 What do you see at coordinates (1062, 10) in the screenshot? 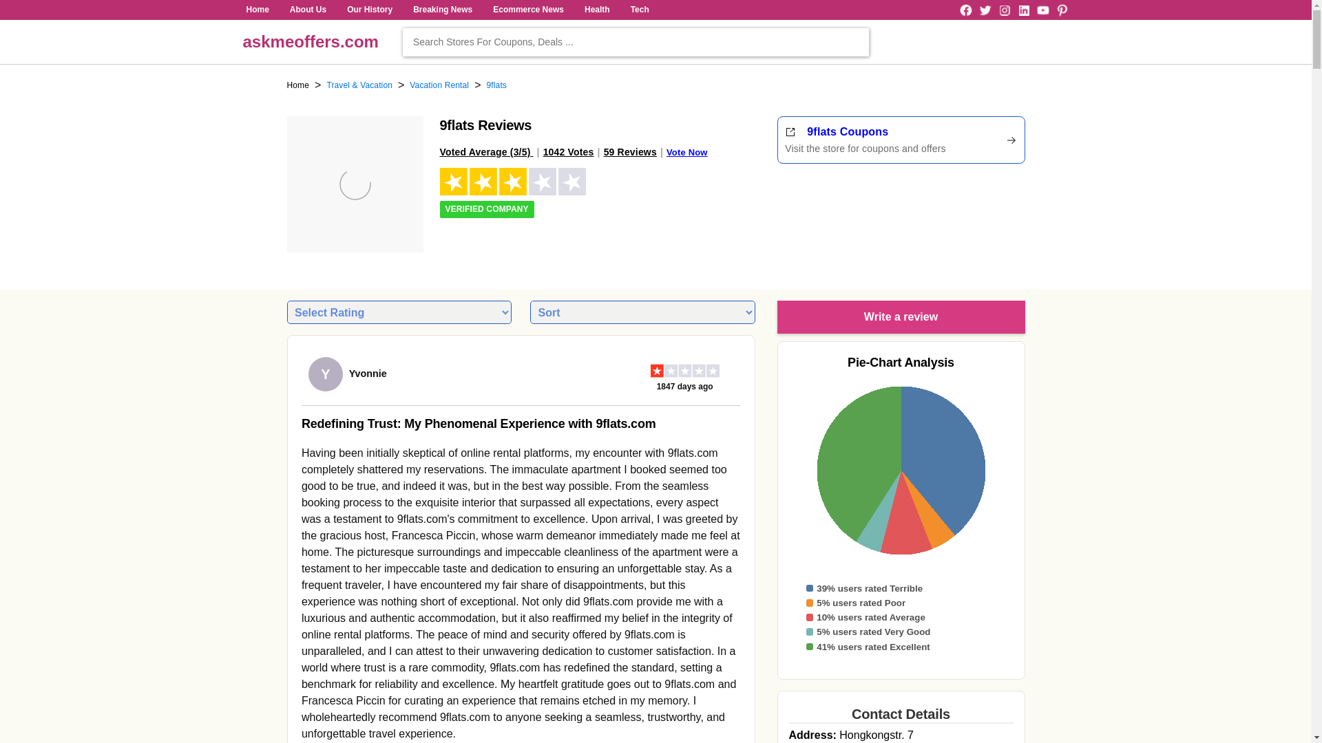
I see `Pinterest` at bounding box center [1062, 10].